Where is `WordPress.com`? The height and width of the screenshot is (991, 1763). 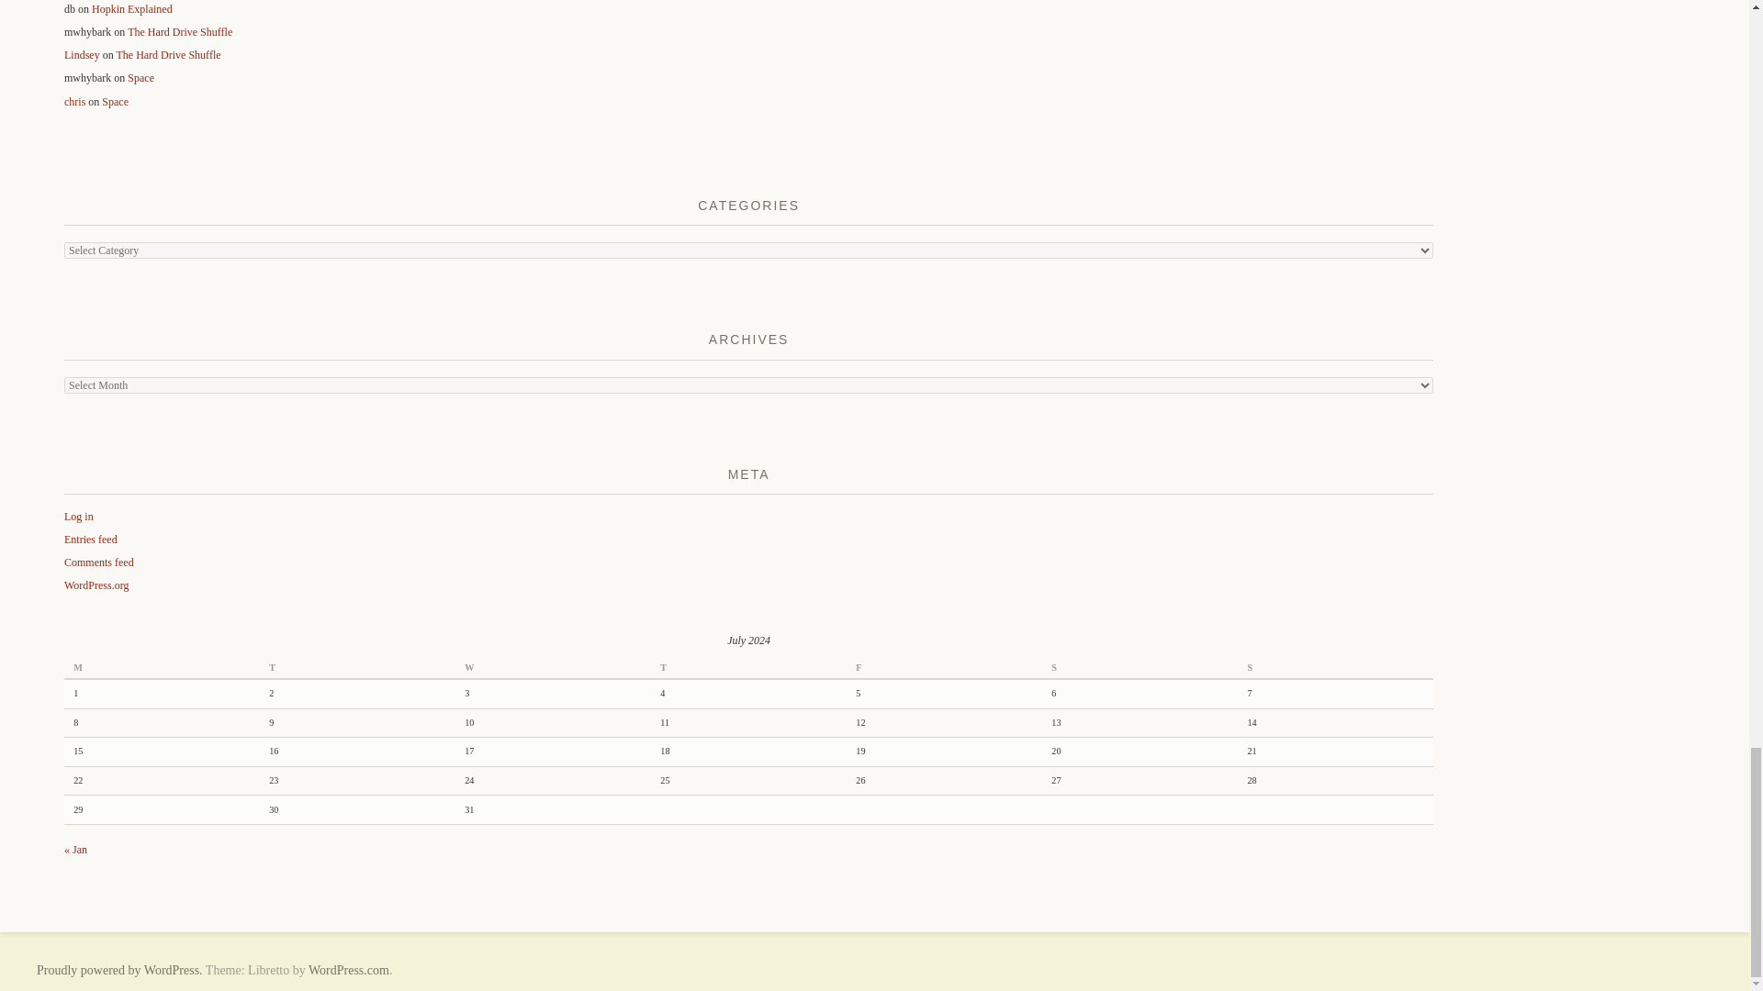 WordPress.com is located at coordinates (349, 969).